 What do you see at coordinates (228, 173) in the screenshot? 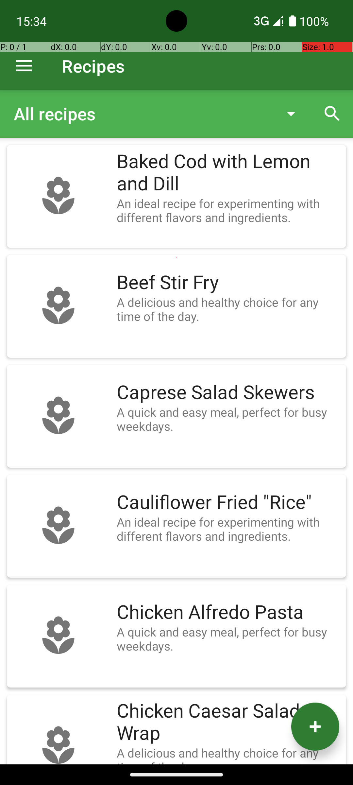
I see `Baked Cod with Lemon and Dill` at bounding box center [228, 173].